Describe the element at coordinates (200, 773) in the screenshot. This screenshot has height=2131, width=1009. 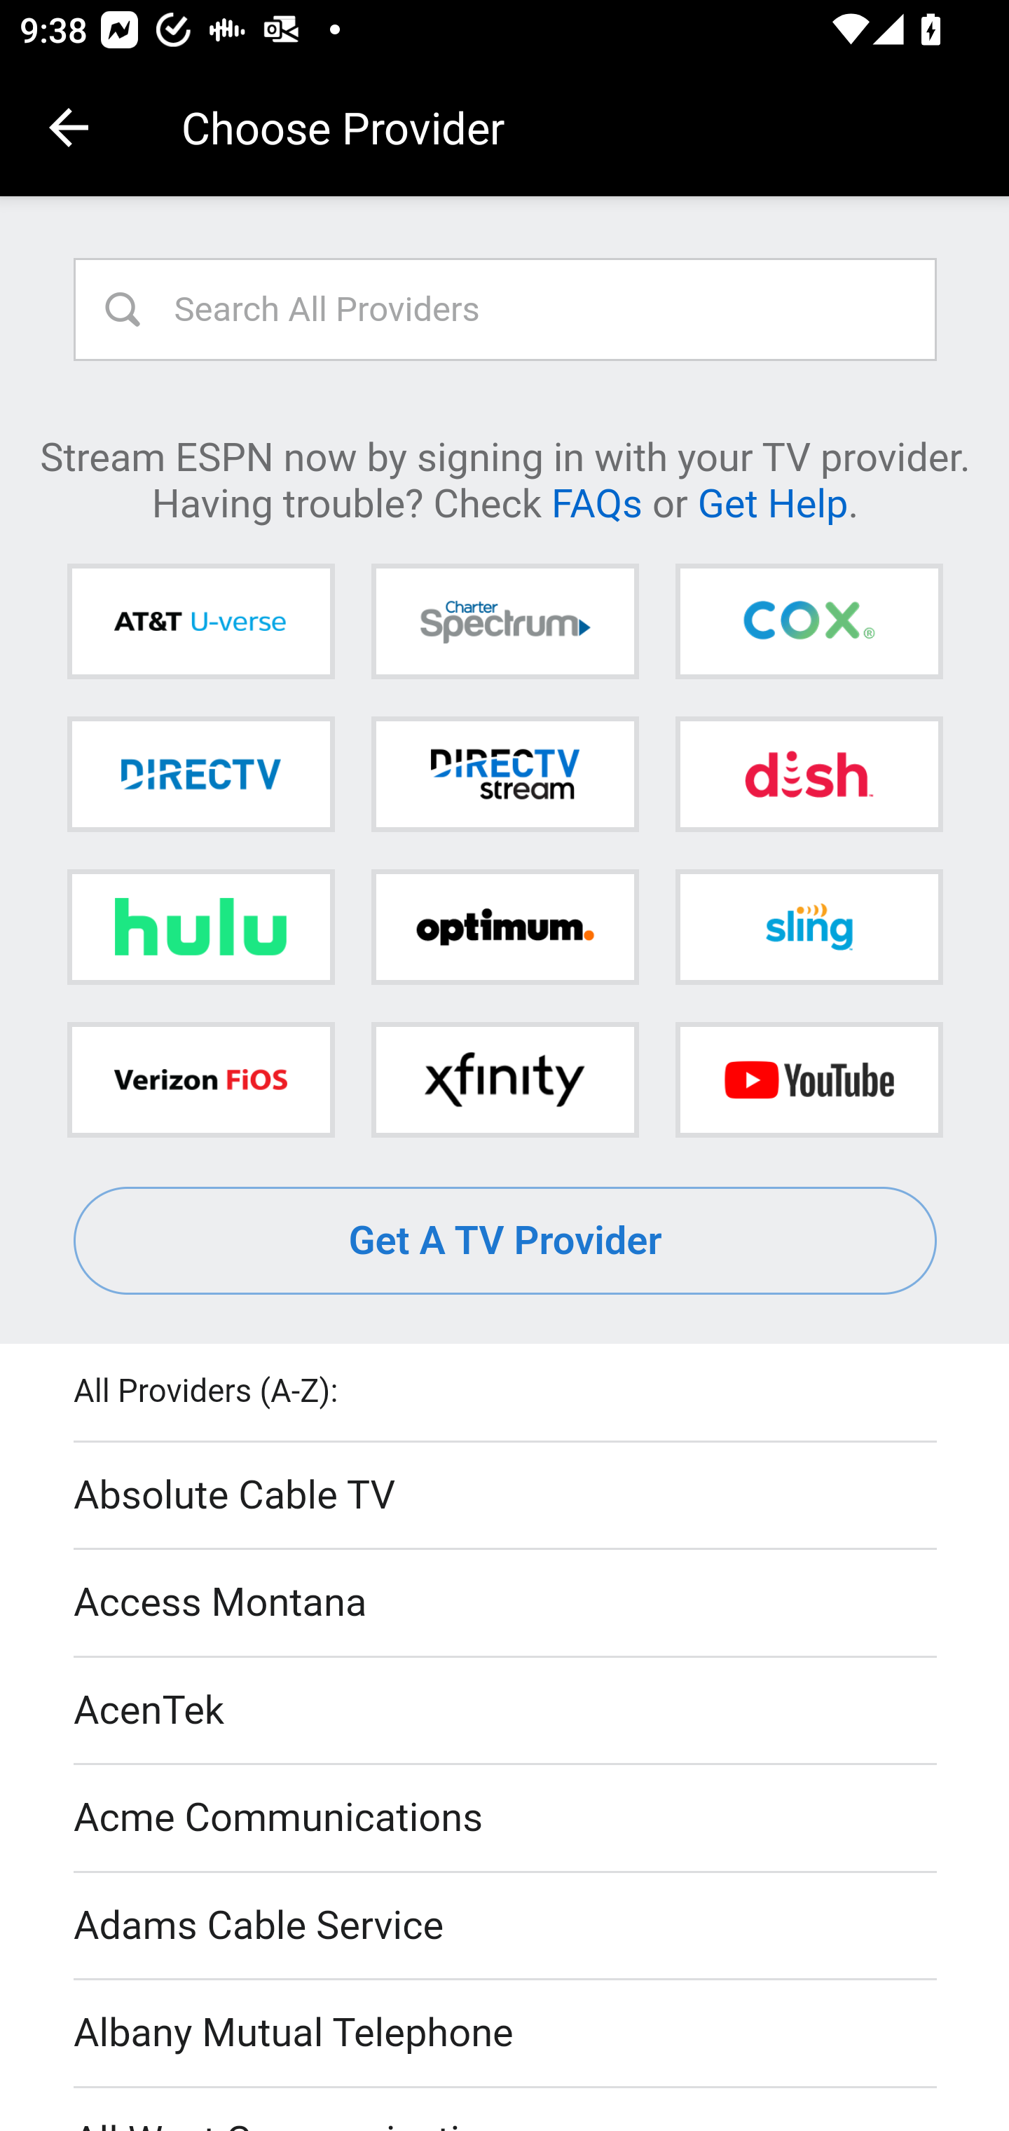
I see `DIRECTV` at that location.